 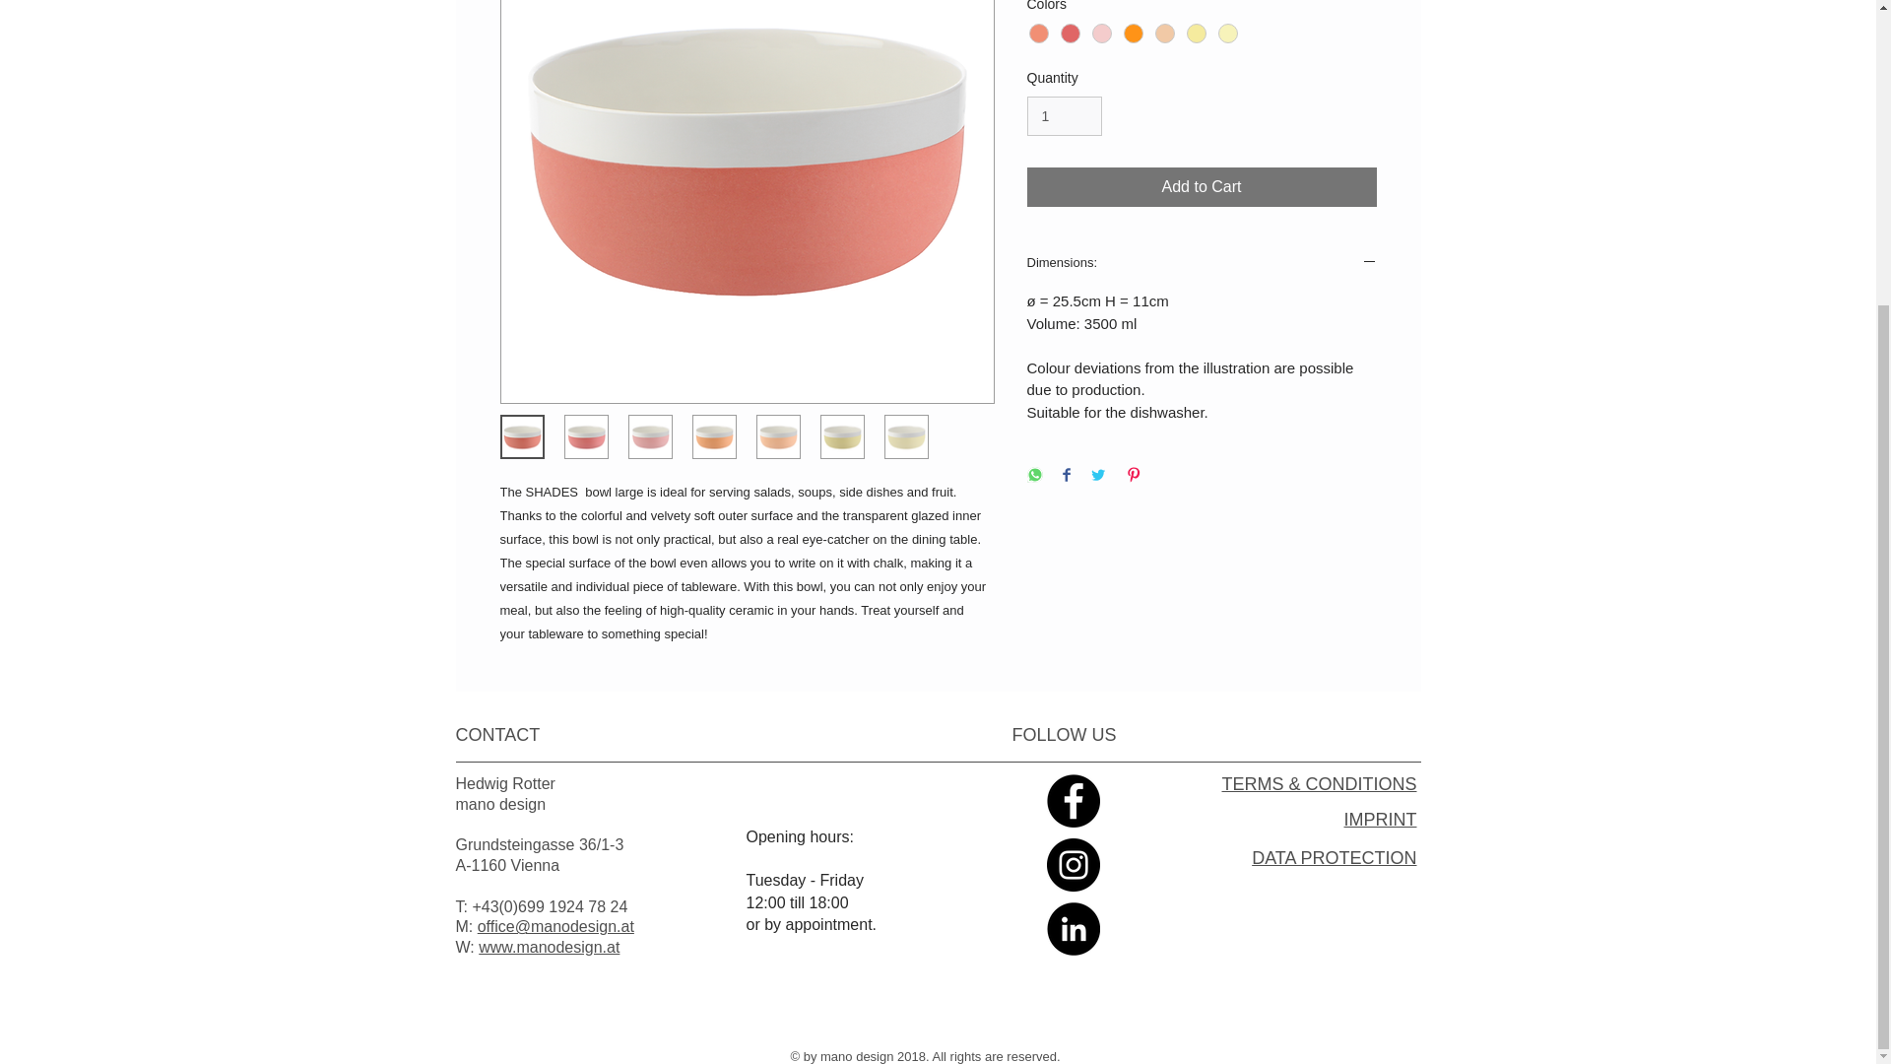 What do you see at coordinates (549, 946) in the screenshot?
I see `www.manodesign.at` at bounding box center [549, 946].